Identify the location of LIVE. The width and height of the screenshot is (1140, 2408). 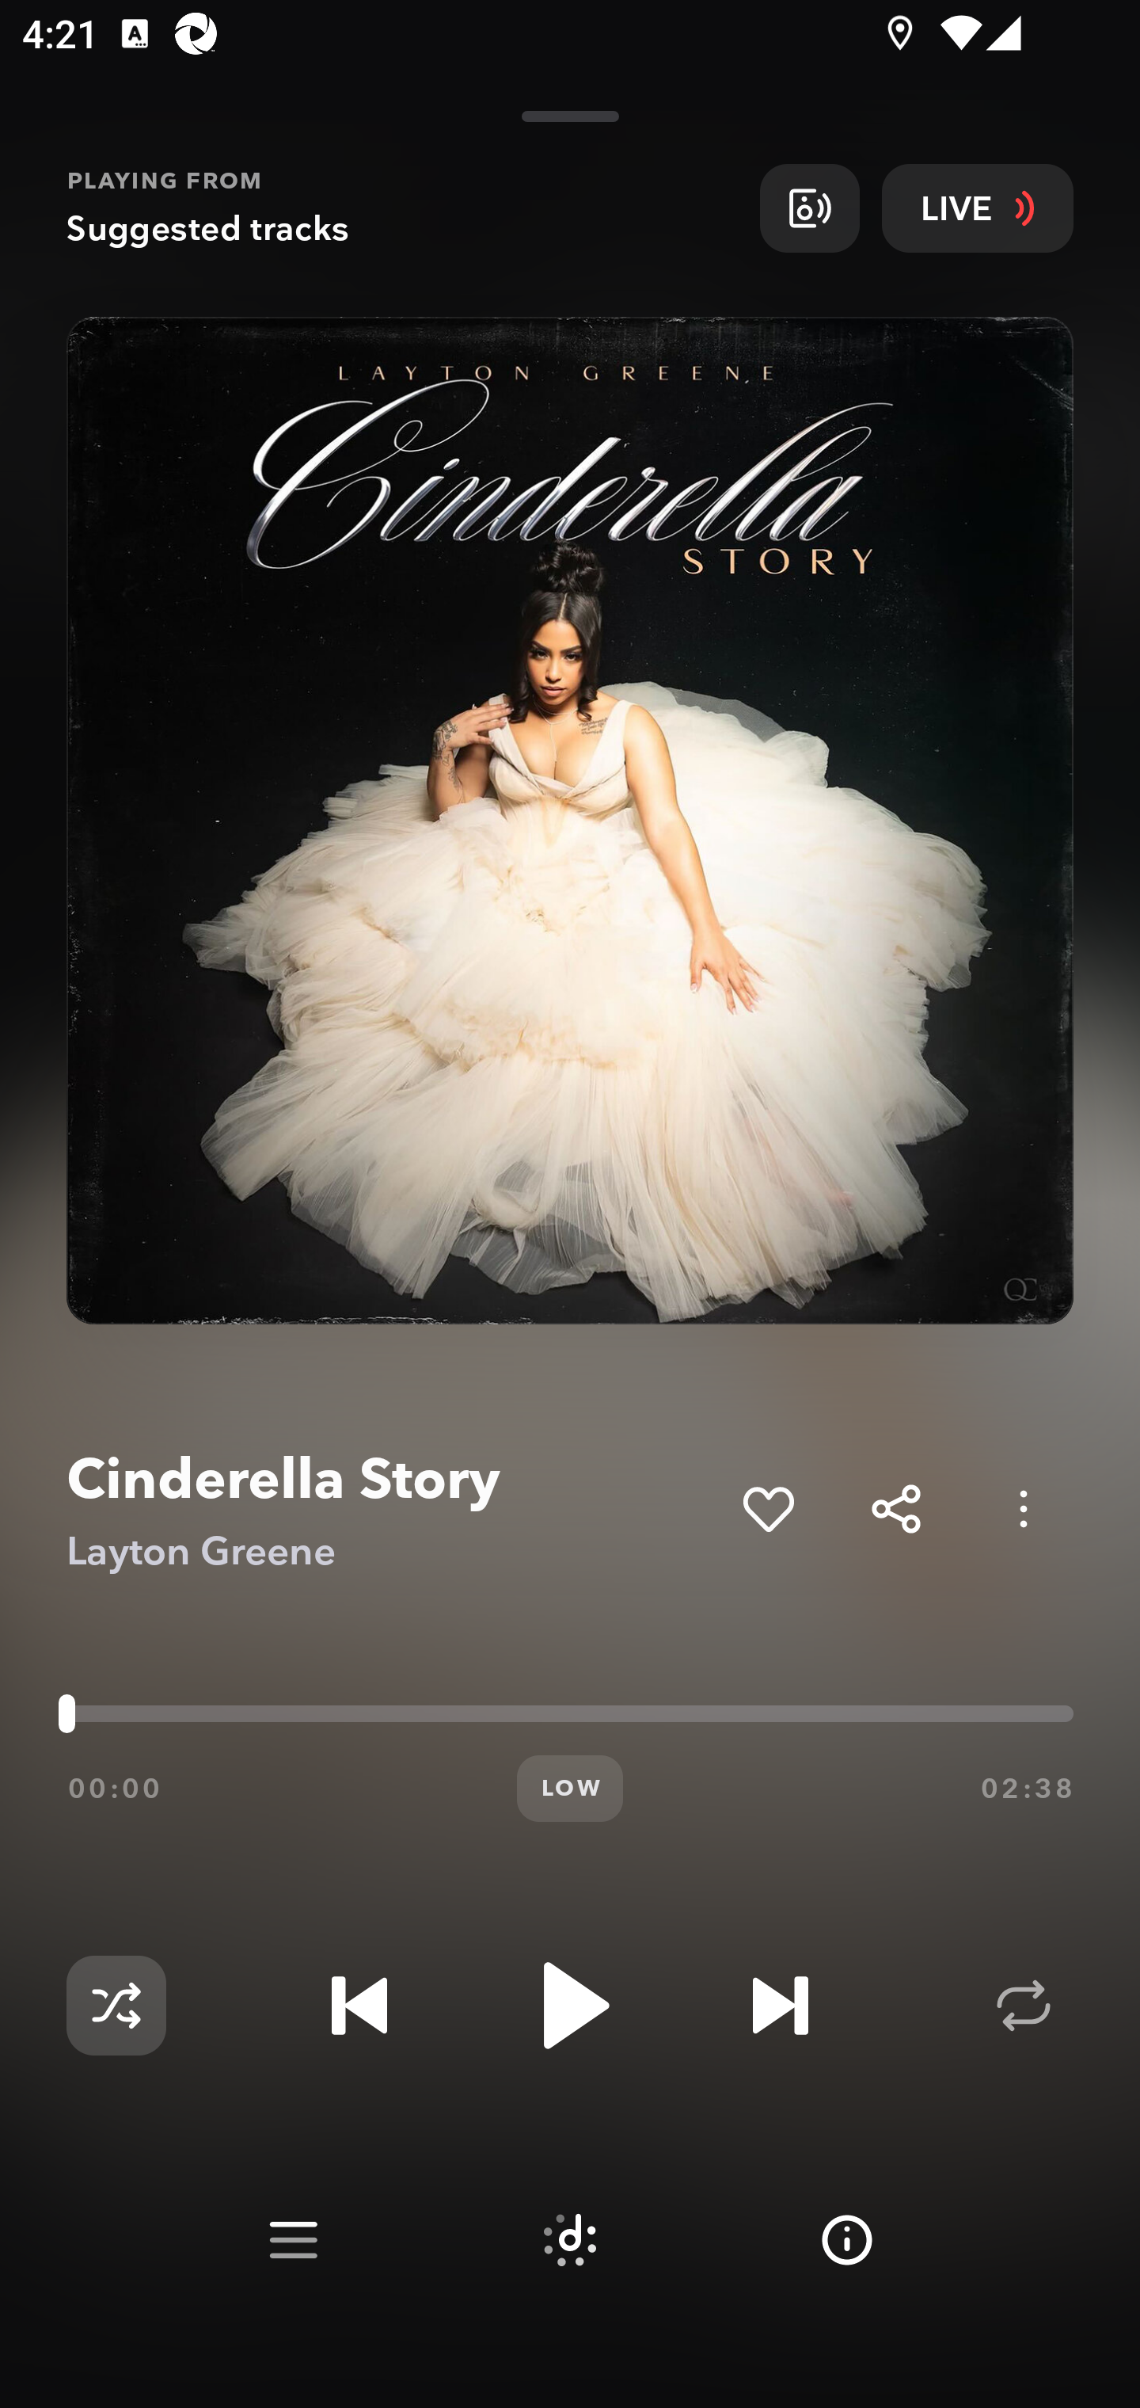
(978, 208).